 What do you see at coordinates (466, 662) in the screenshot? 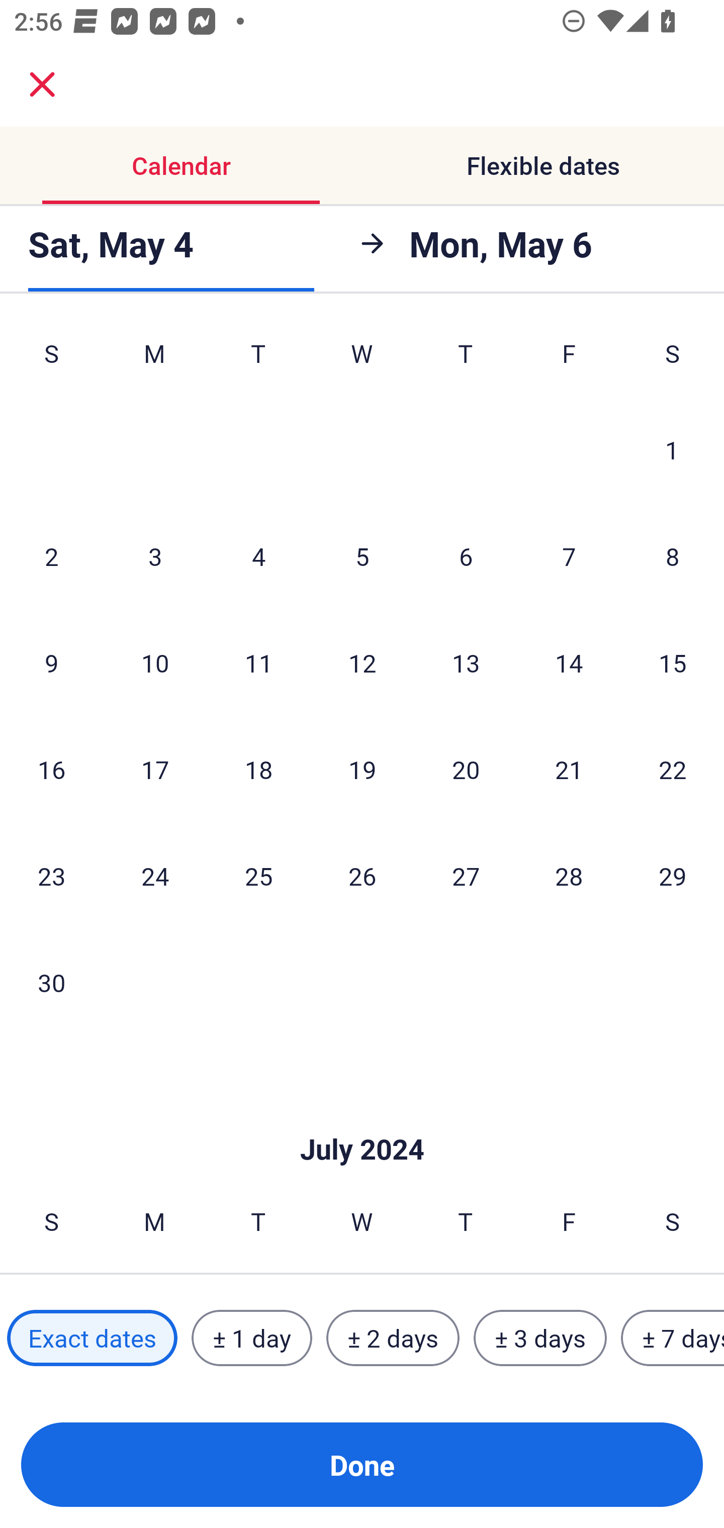
I see `13 Thursday, June 13, 2024` at bounding box center [466, 662].